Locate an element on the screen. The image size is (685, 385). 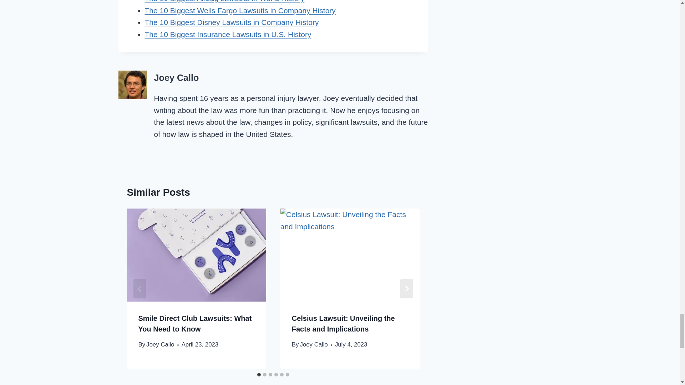
Smile Direct Club Lawsuits: What You Need to Know is located at coordinates (195, 324).